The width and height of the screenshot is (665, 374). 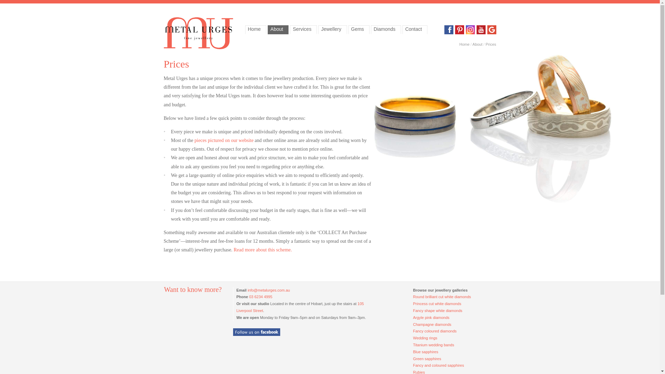 I want to click on Fancy coloured diamonds, so click(x=435, y=331).